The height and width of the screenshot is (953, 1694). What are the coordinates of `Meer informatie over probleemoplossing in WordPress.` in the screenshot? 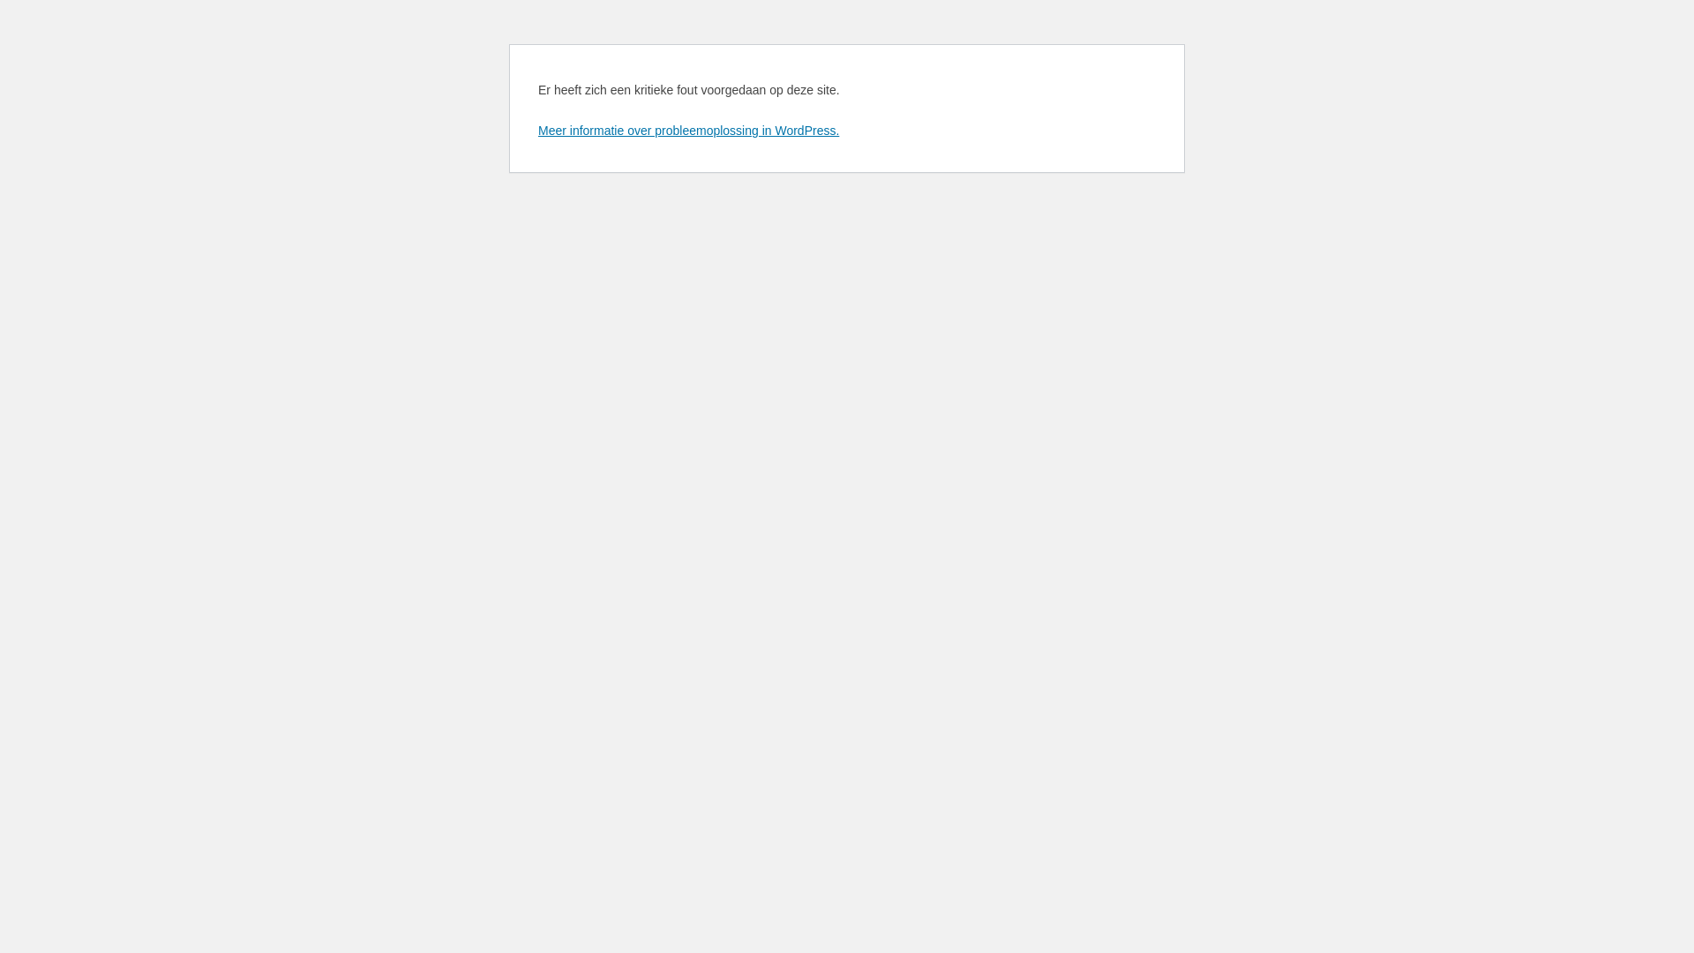 It's located at (688, 131).